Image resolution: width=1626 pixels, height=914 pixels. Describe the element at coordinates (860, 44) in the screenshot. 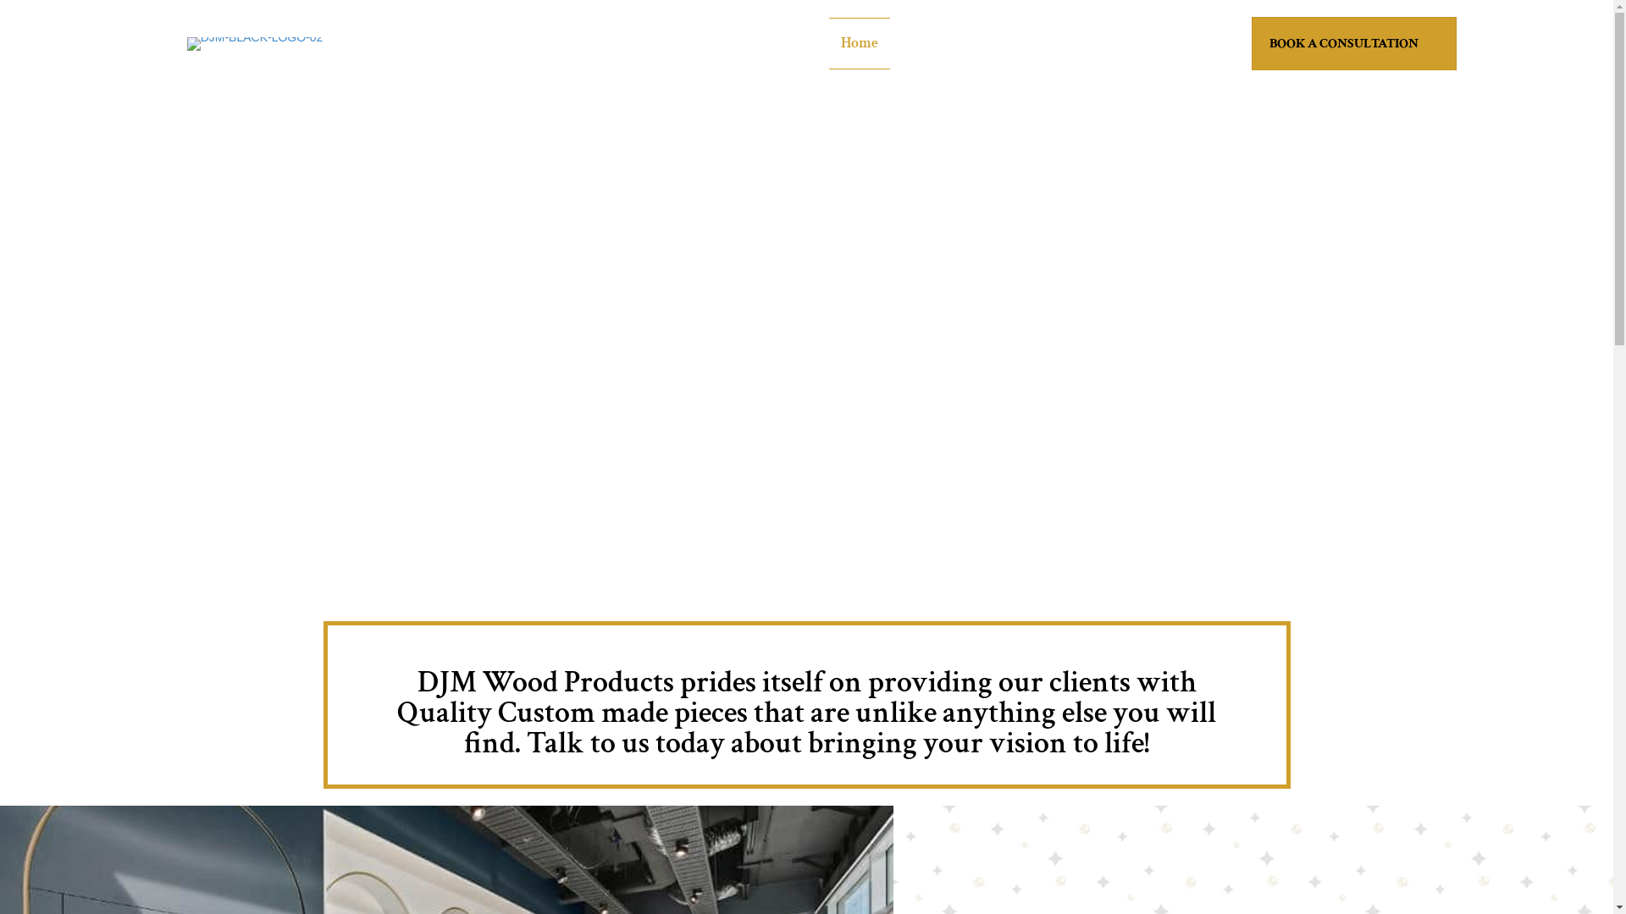

I see `Home` at that location.